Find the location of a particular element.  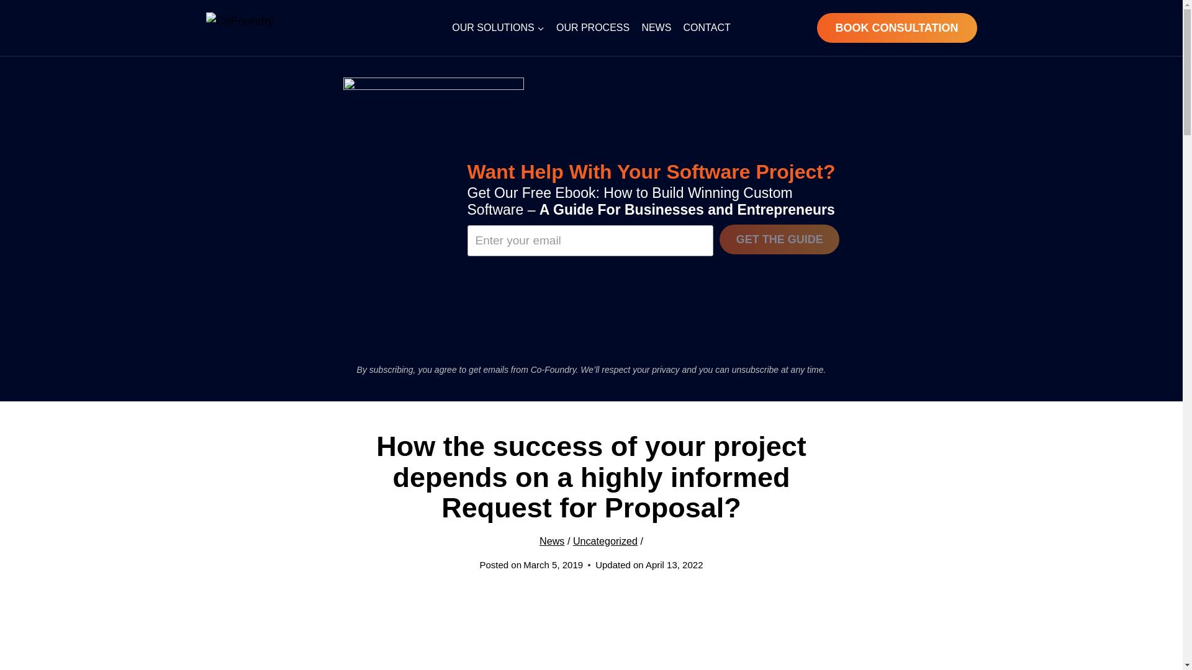

OUR SOLUTIONS is located at coordinates (498, 27).